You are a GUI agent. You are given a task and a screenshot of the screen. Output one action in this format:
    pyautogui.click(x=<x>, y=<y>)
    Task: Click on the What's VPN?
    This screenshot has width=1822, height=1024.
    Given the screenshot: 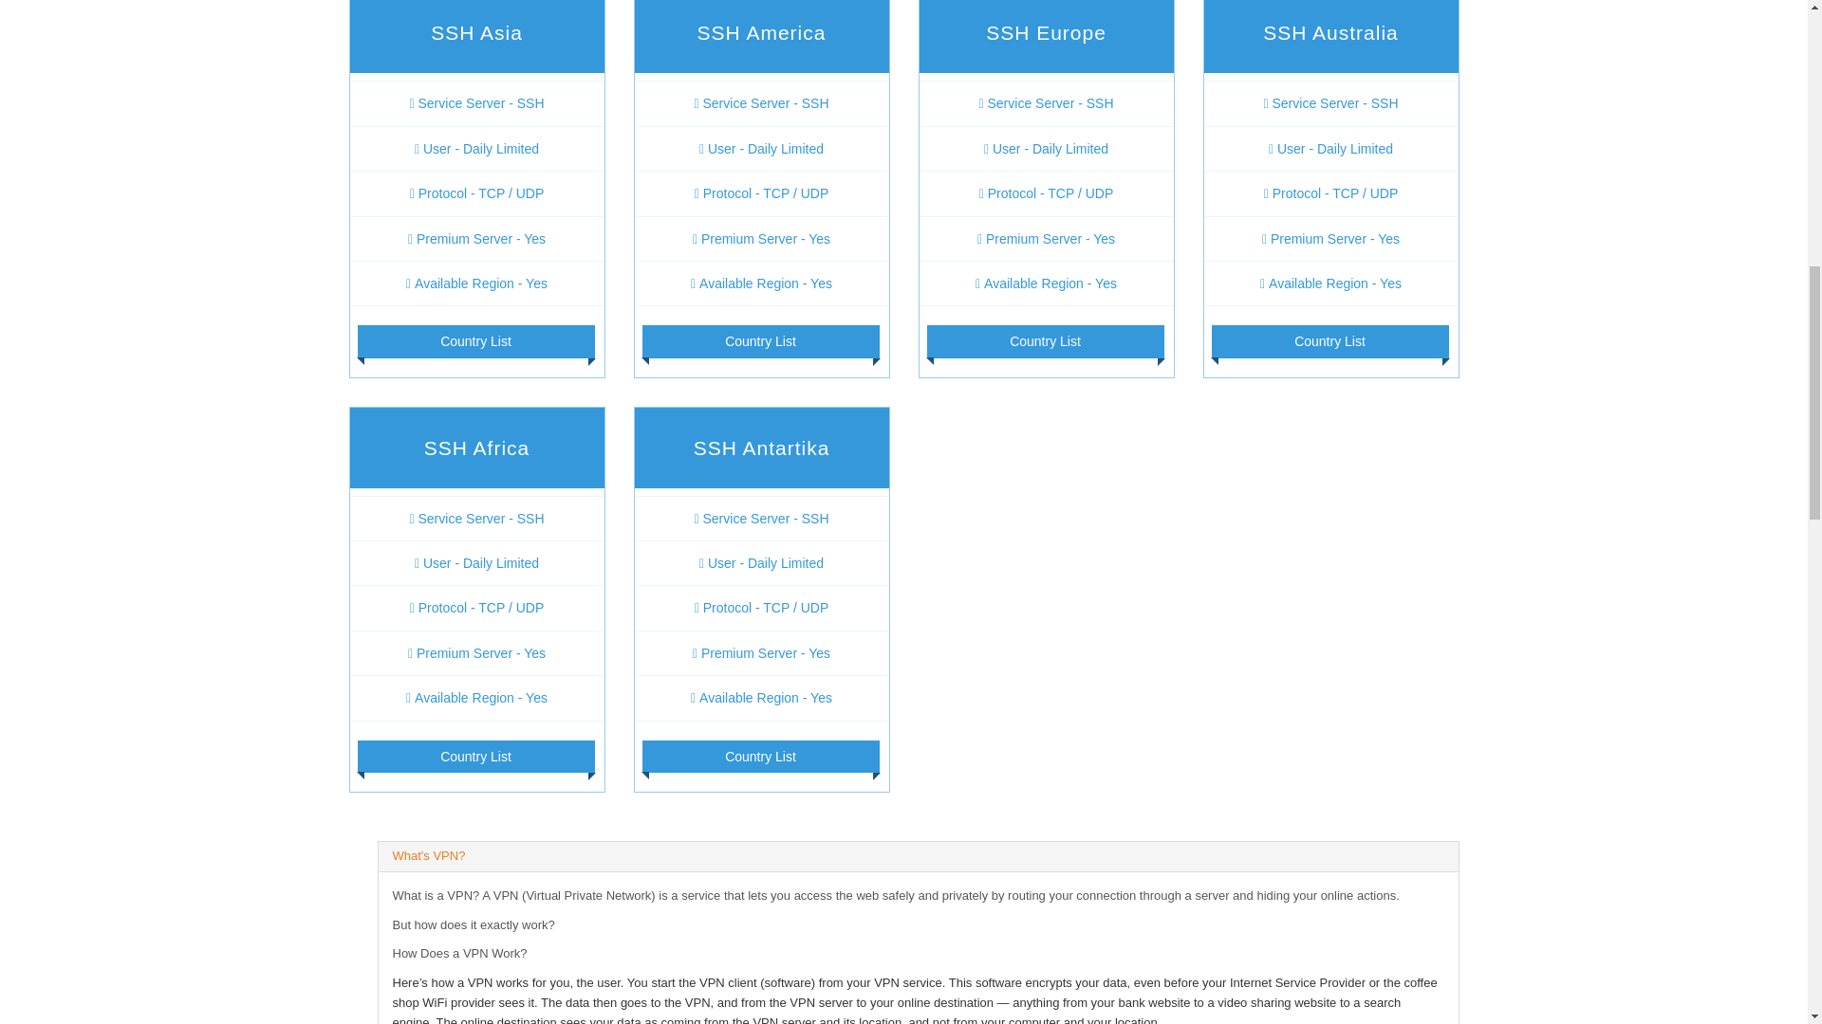 What is the action you would take?
    pyautogui.click(x=429, y=855)
    